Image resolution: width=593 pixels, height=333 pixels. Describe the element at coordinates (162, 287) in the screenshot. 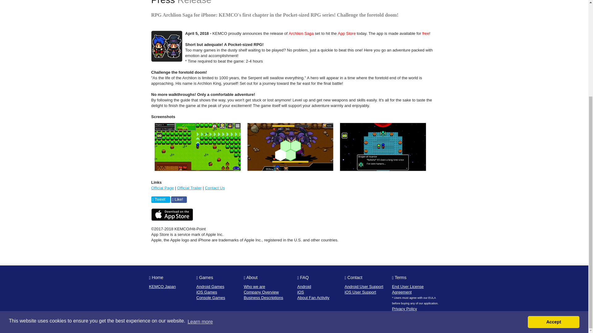

I see `KEMCO Japan` at that location.